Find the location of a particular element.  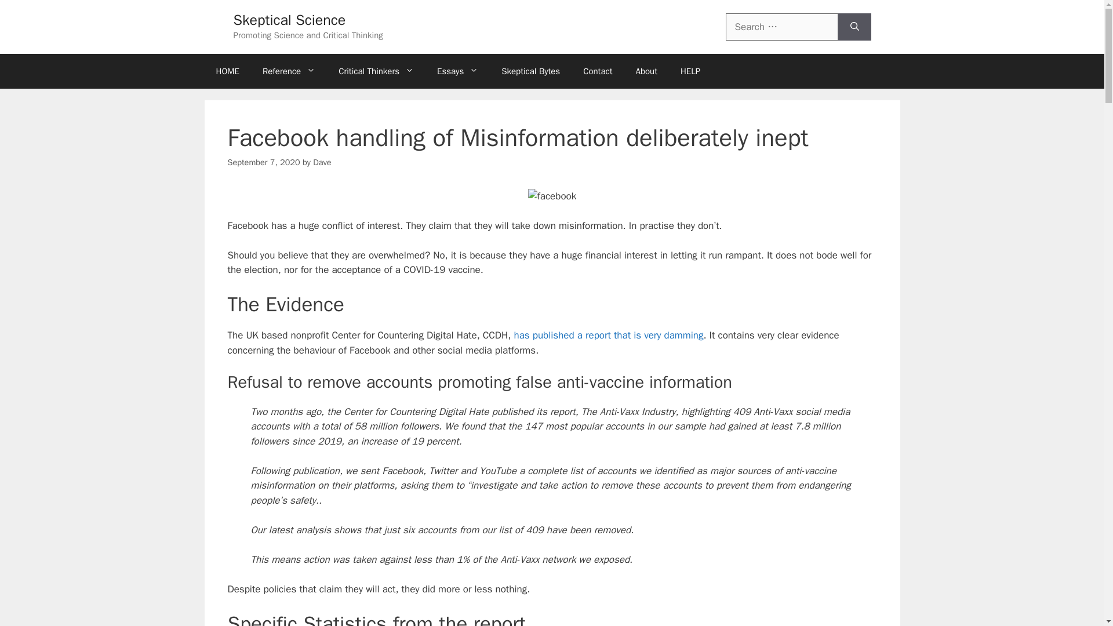

Search for: is located at coordinates (781, 27).